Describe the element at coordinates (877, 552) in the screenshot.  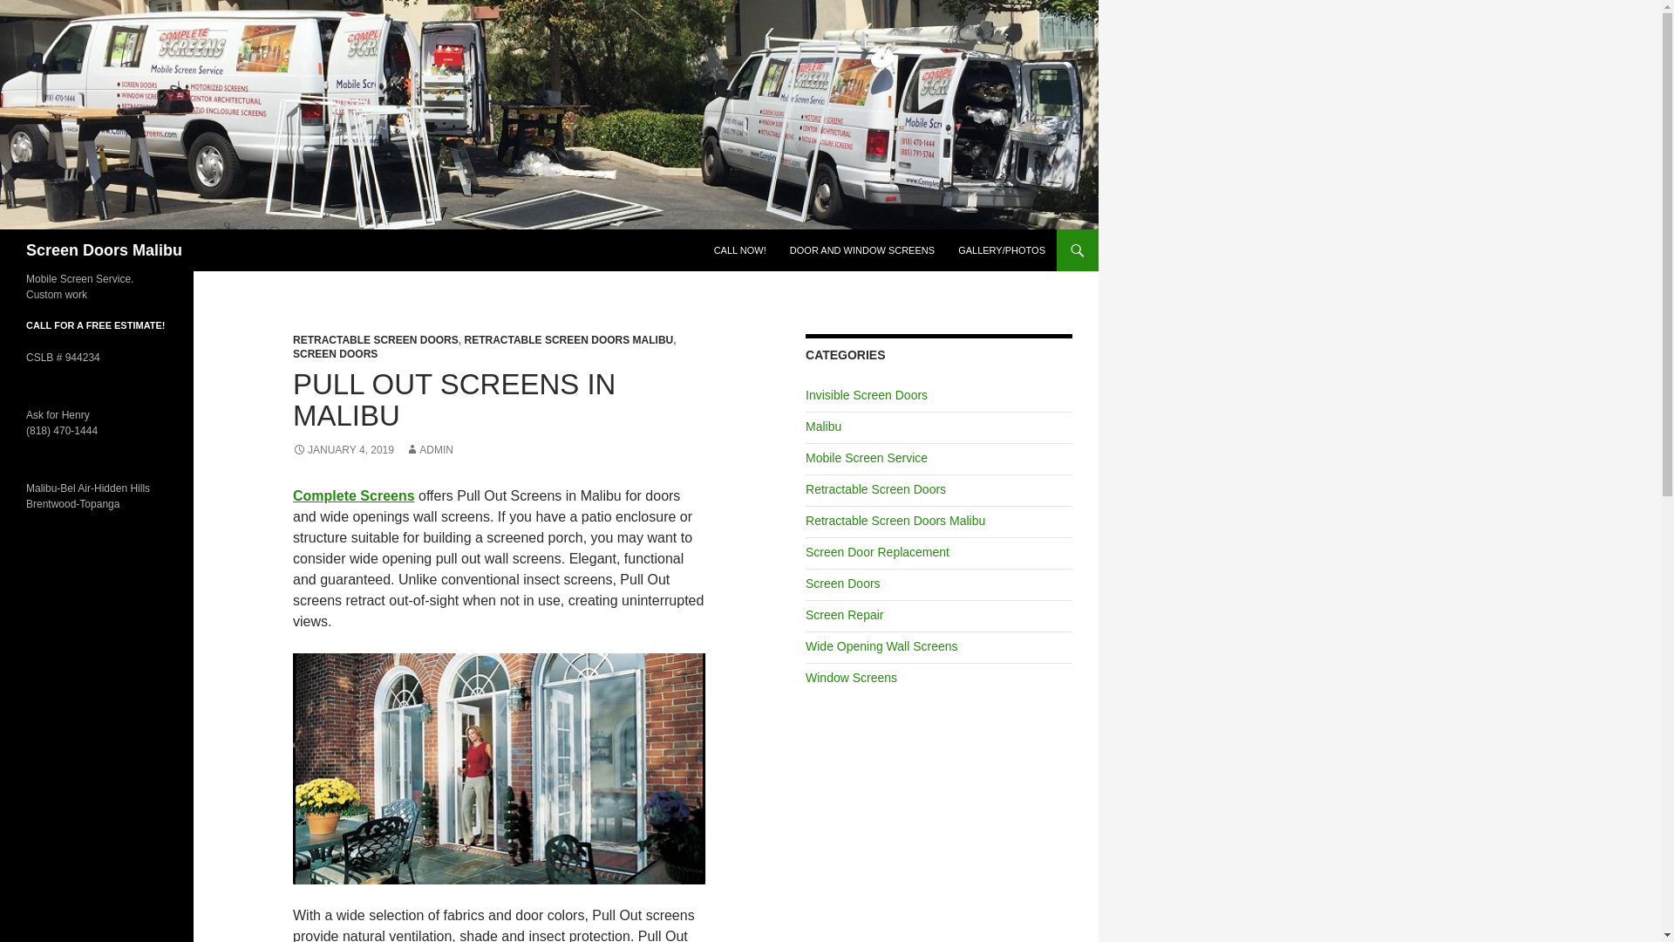
I see `Screen Door Replacement` at that location.